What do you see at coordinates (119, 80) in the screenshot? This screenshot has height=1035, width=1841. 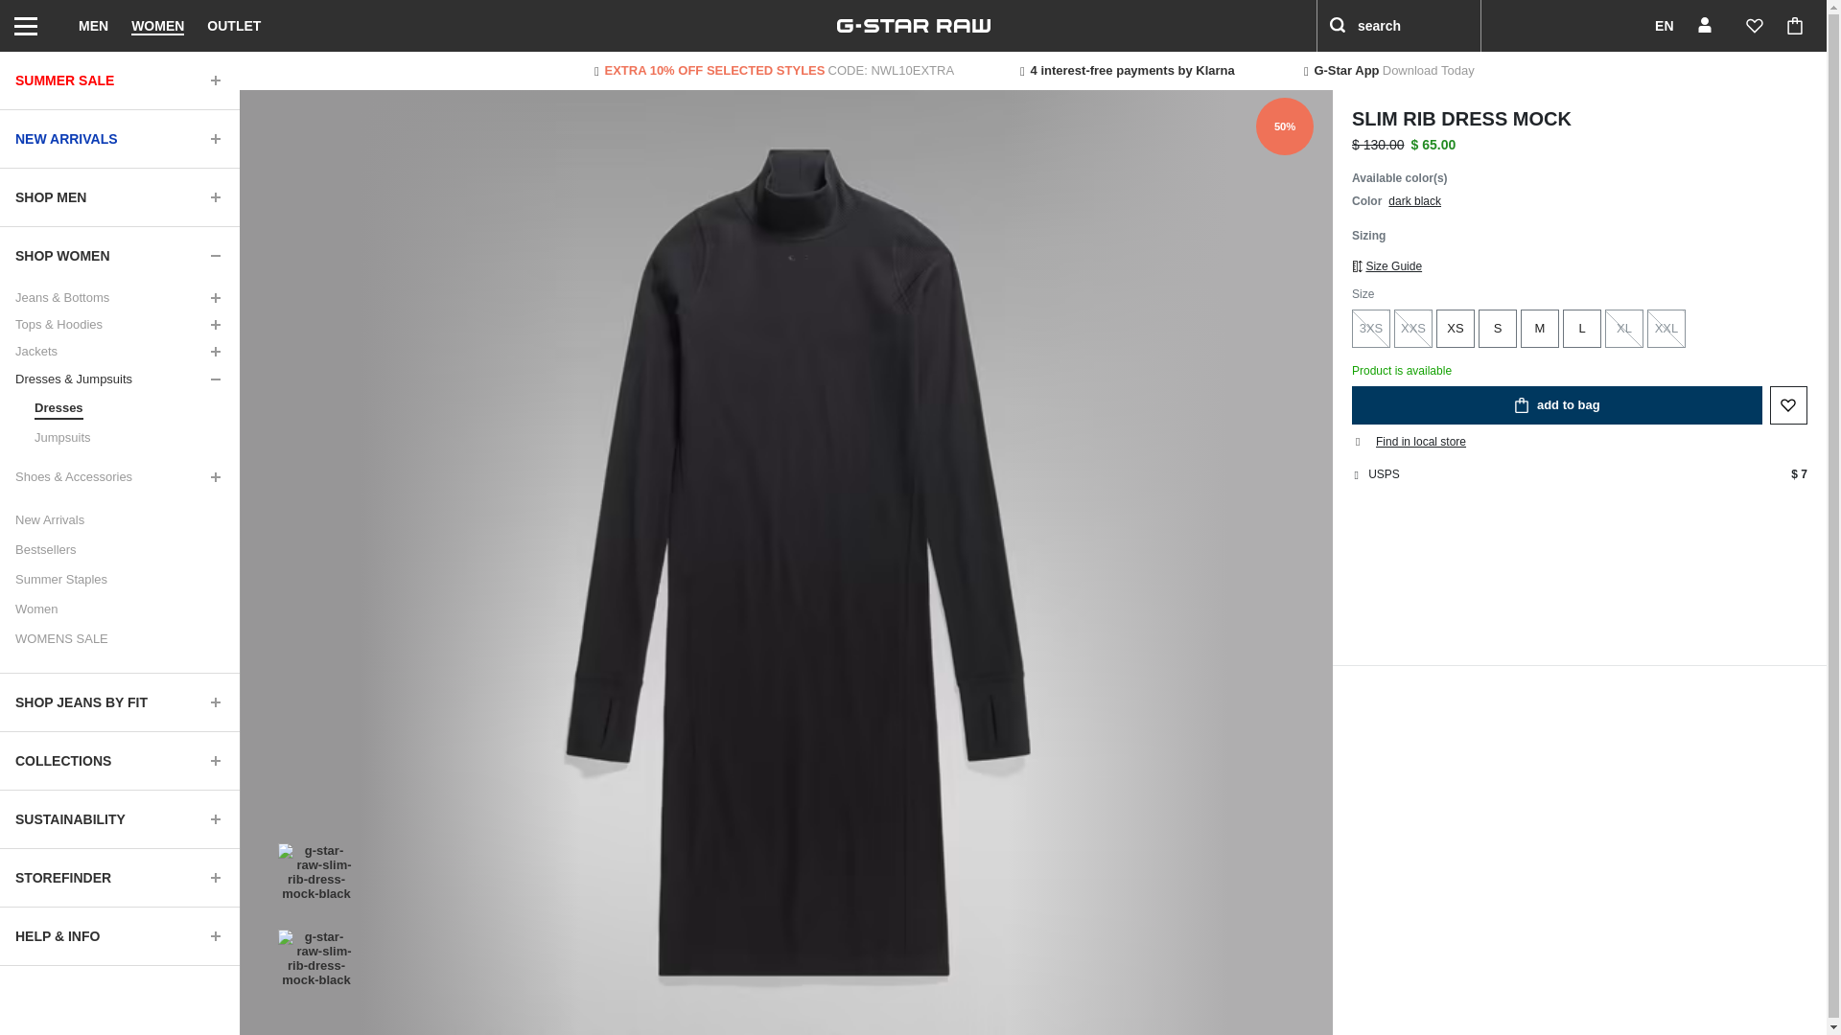 I see `SUMMER SALE` at bounding box center [119, 80].